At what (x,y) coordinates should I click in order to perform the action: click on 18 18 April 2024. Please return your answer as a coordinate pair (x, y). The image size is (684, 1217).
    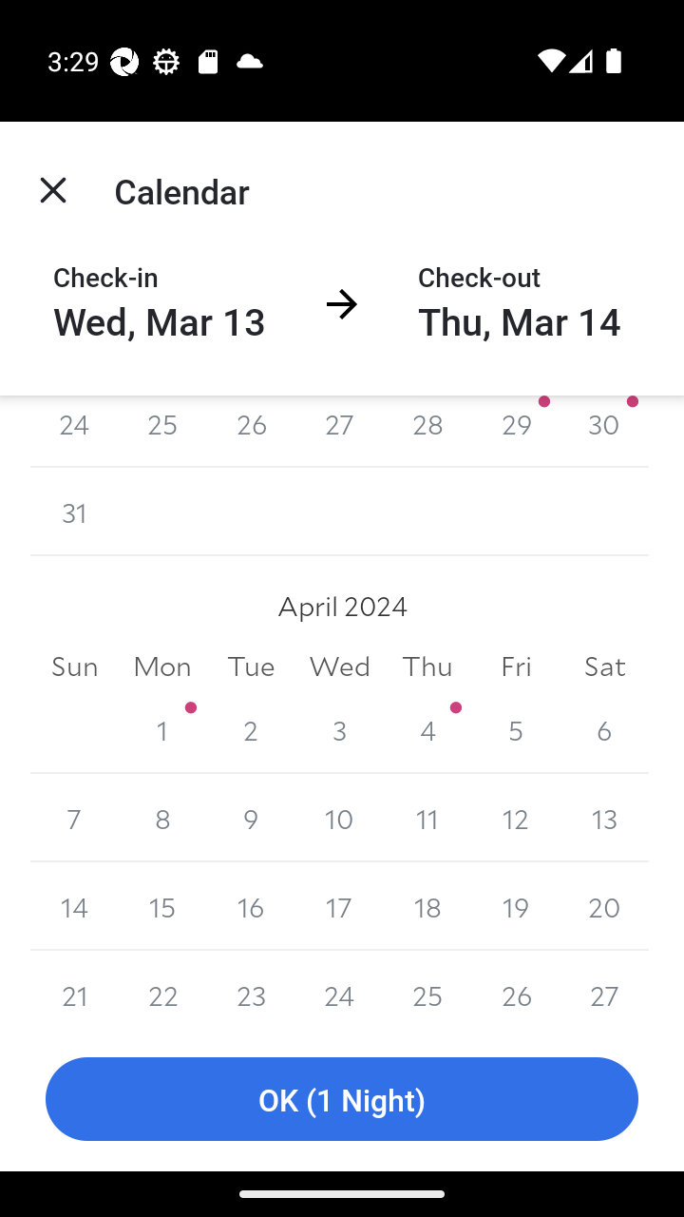
    Looking at the image, I should click on (427, 906).